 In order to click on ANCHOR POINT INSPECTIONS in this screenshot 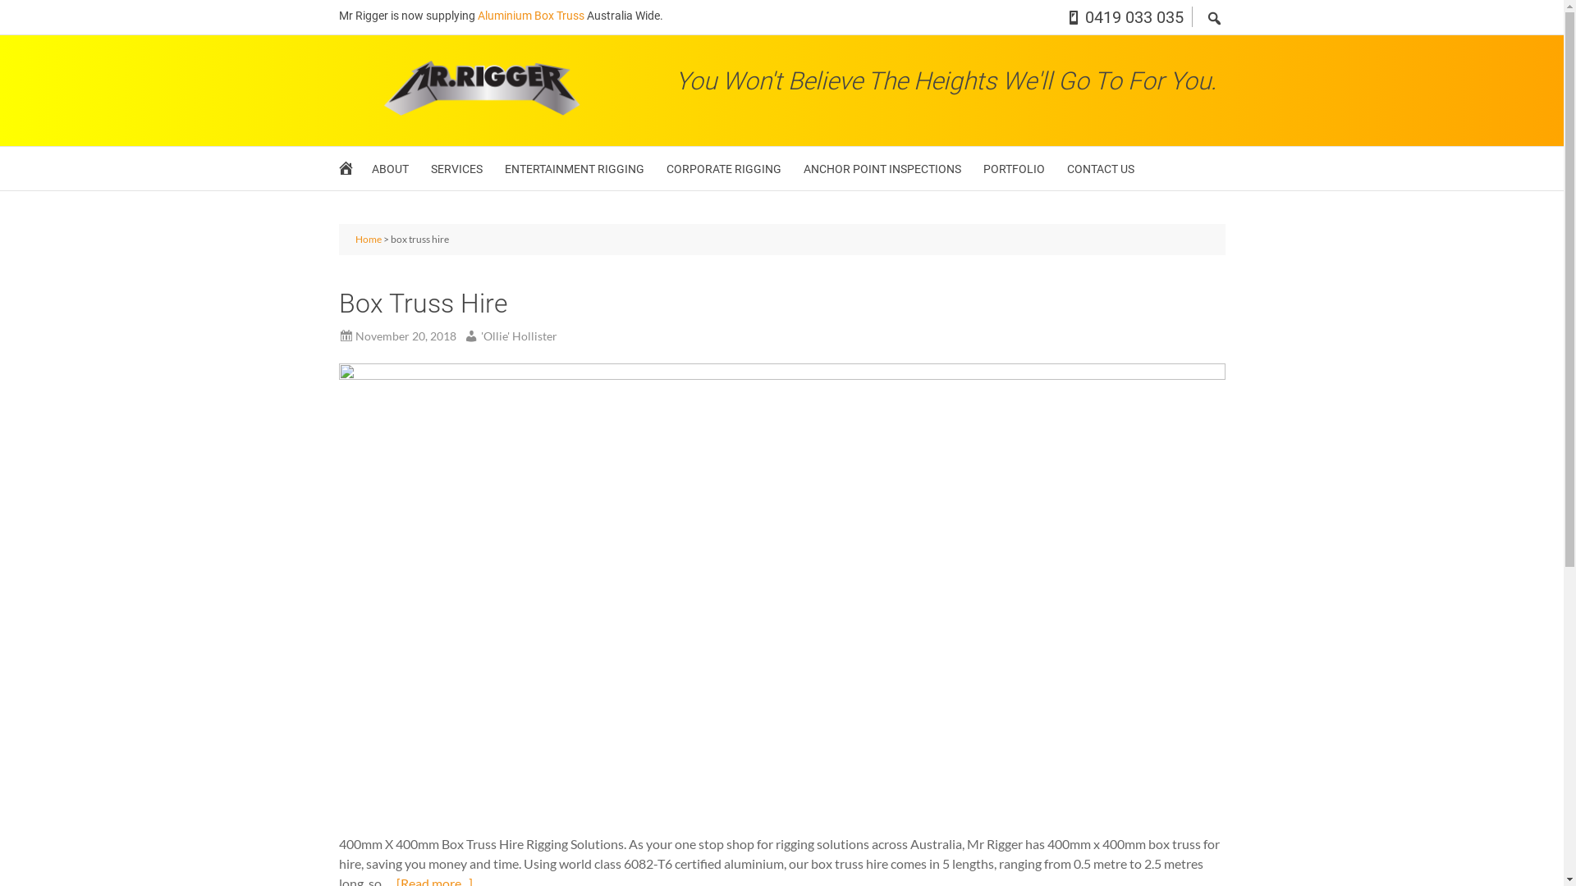, I will do `click(882, 169)`.